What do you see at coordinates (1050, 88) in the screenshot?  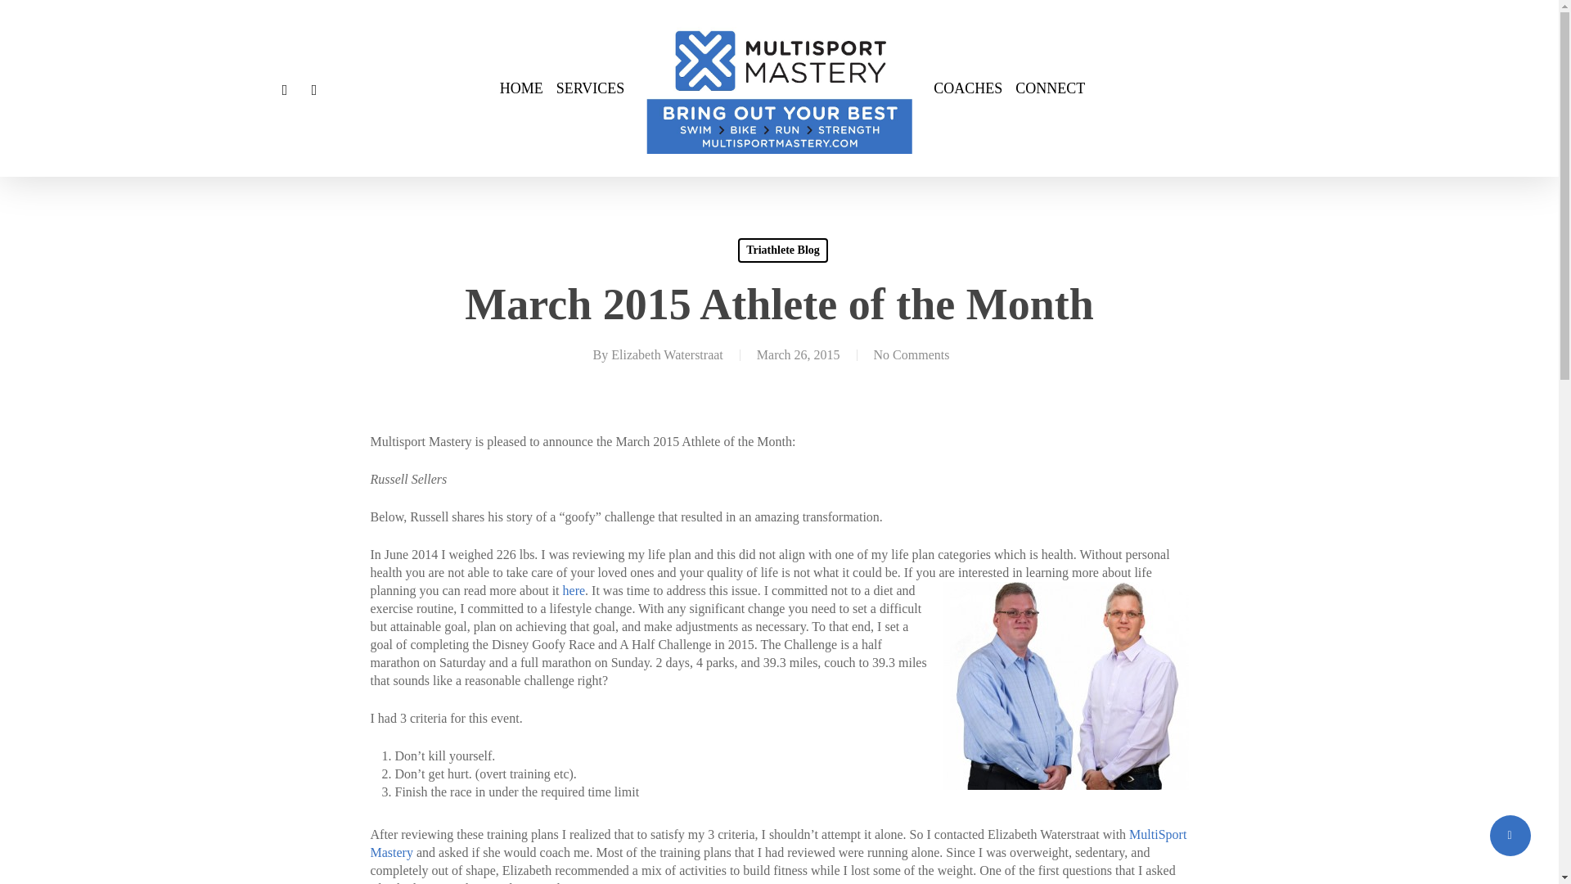 I see `CONNECT` at bounding box center [1050, 88].